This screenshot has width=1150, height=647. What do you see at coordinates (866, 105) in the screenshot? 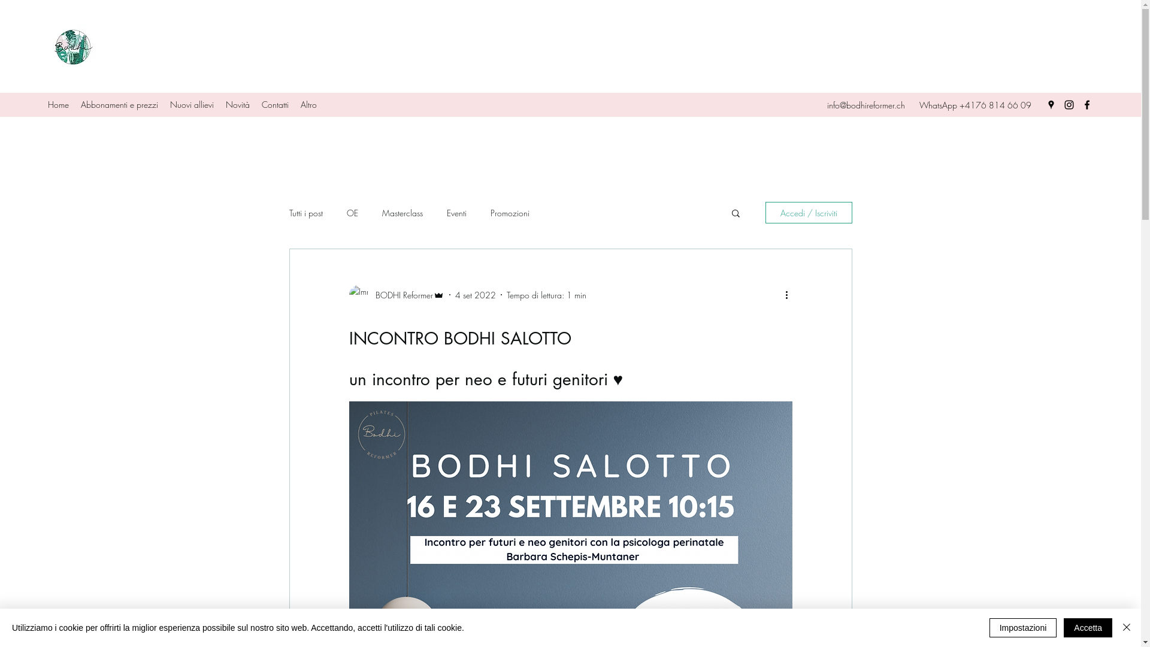
I see `info@bodhireformer.ch` at bounding box center [866, 105].